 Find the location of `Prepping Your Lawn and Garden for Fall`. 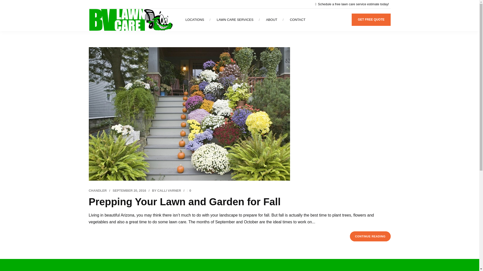

Prepping Your Lawn and Garden for Fall is located at coordinates (184, 202).